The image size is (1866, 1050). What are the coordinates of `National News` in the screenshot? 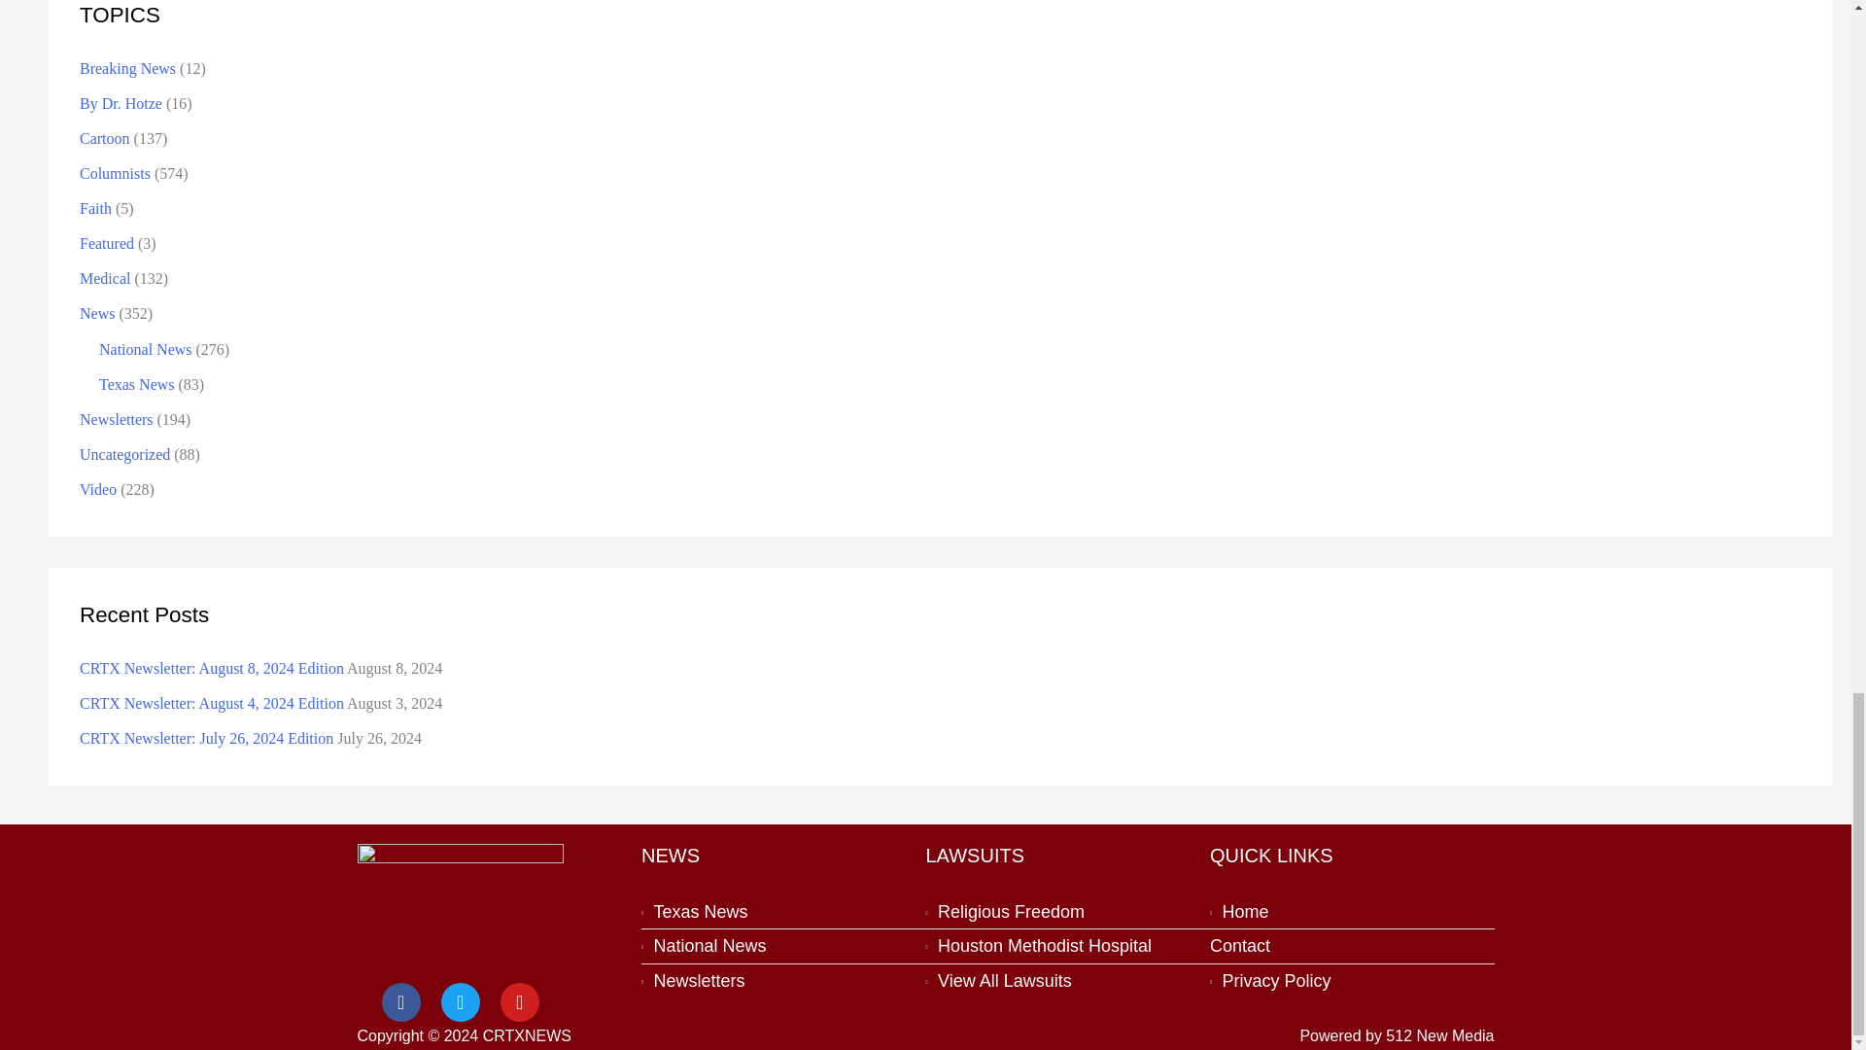 It's located at (145, 350).